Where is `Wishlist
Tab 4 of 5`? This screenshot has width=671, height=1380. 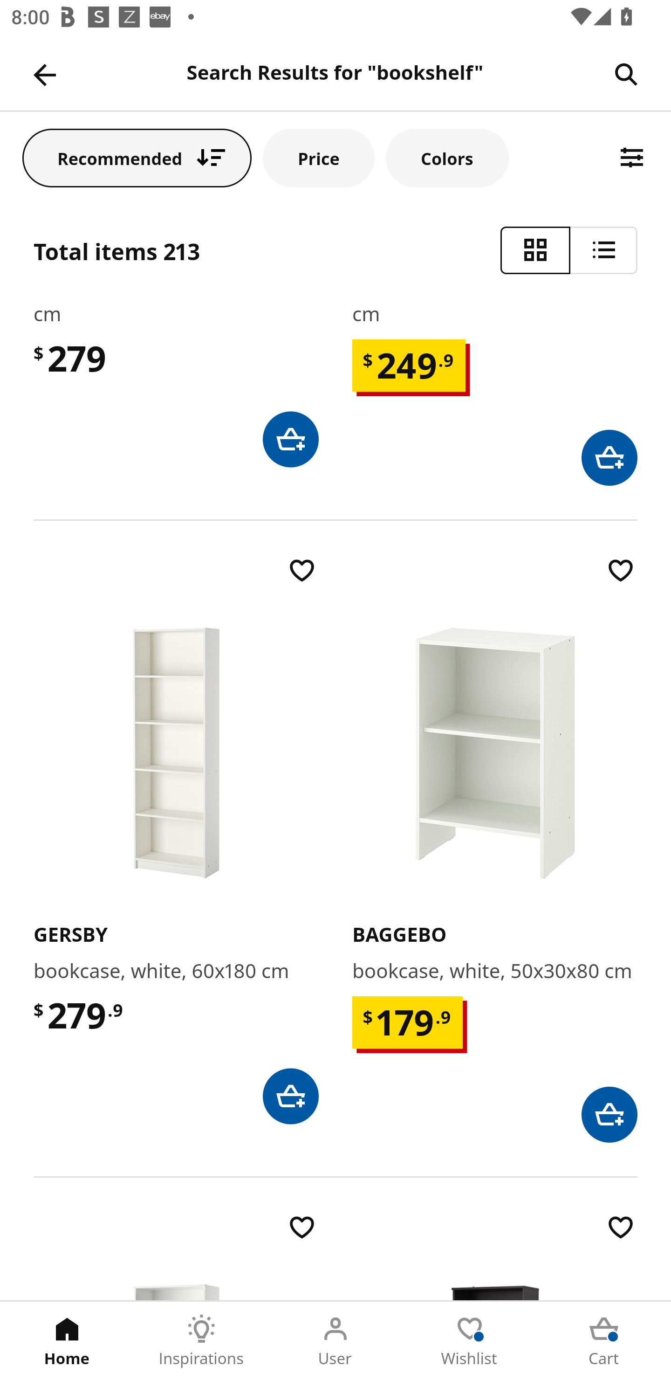
Wishlist
Tab 4 of 5 is located at coordinates (470, 1341).